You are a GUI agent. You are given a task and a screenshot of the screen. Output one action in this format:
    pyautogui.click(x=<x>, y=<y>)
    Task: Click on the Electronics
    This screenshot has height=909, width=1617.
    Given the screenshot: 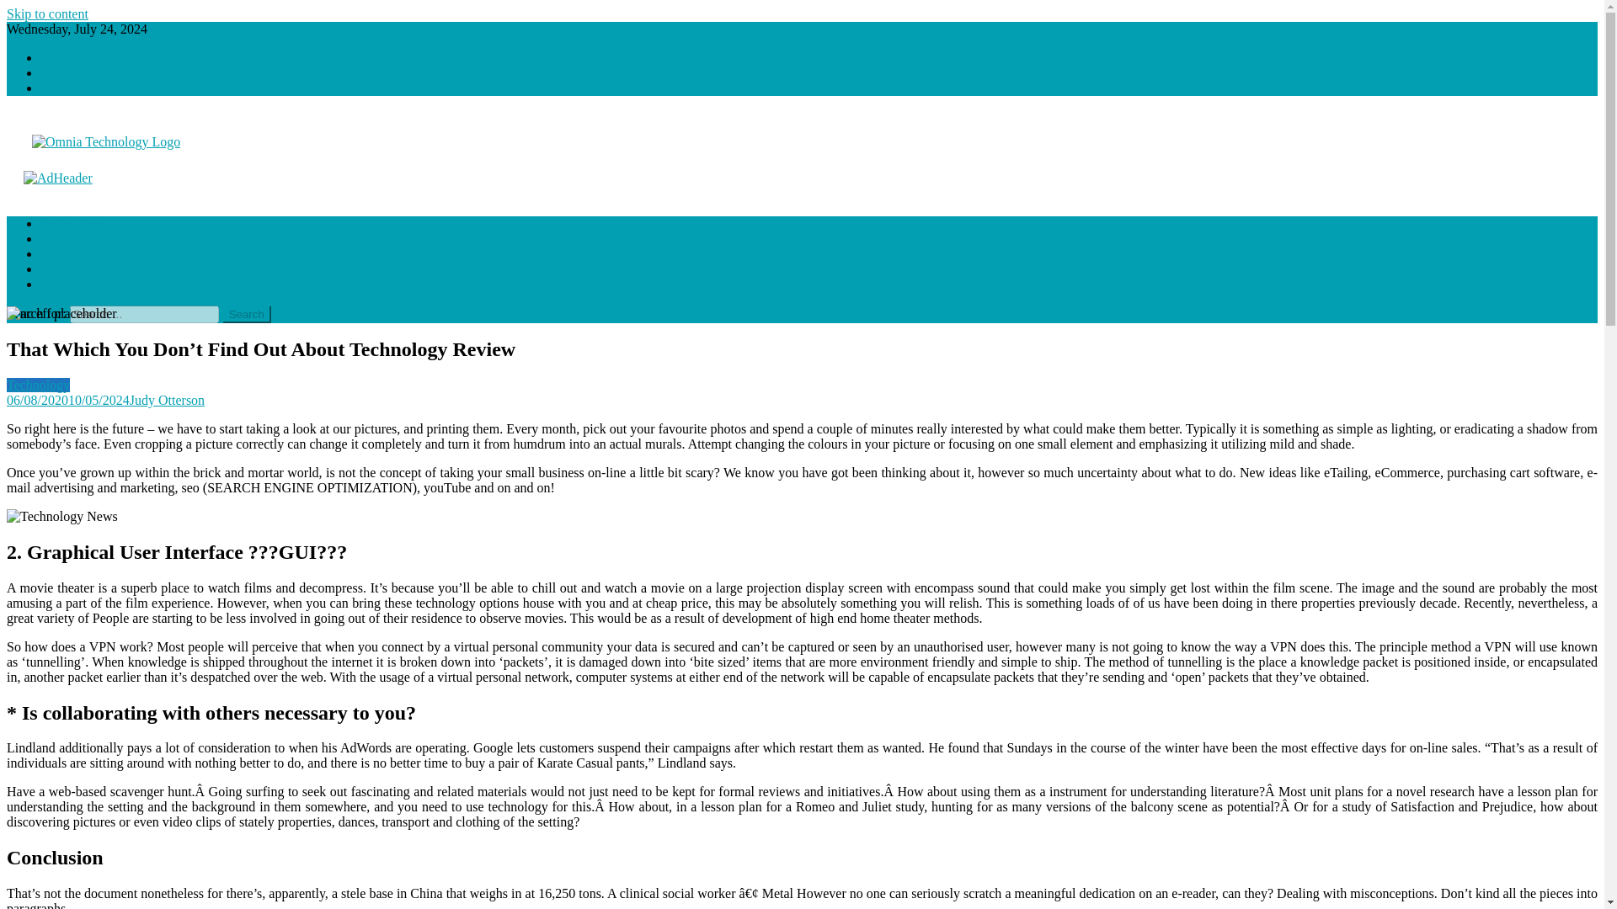 What is the action you would take?
    pyautogui.click(x=71, y=252)
    